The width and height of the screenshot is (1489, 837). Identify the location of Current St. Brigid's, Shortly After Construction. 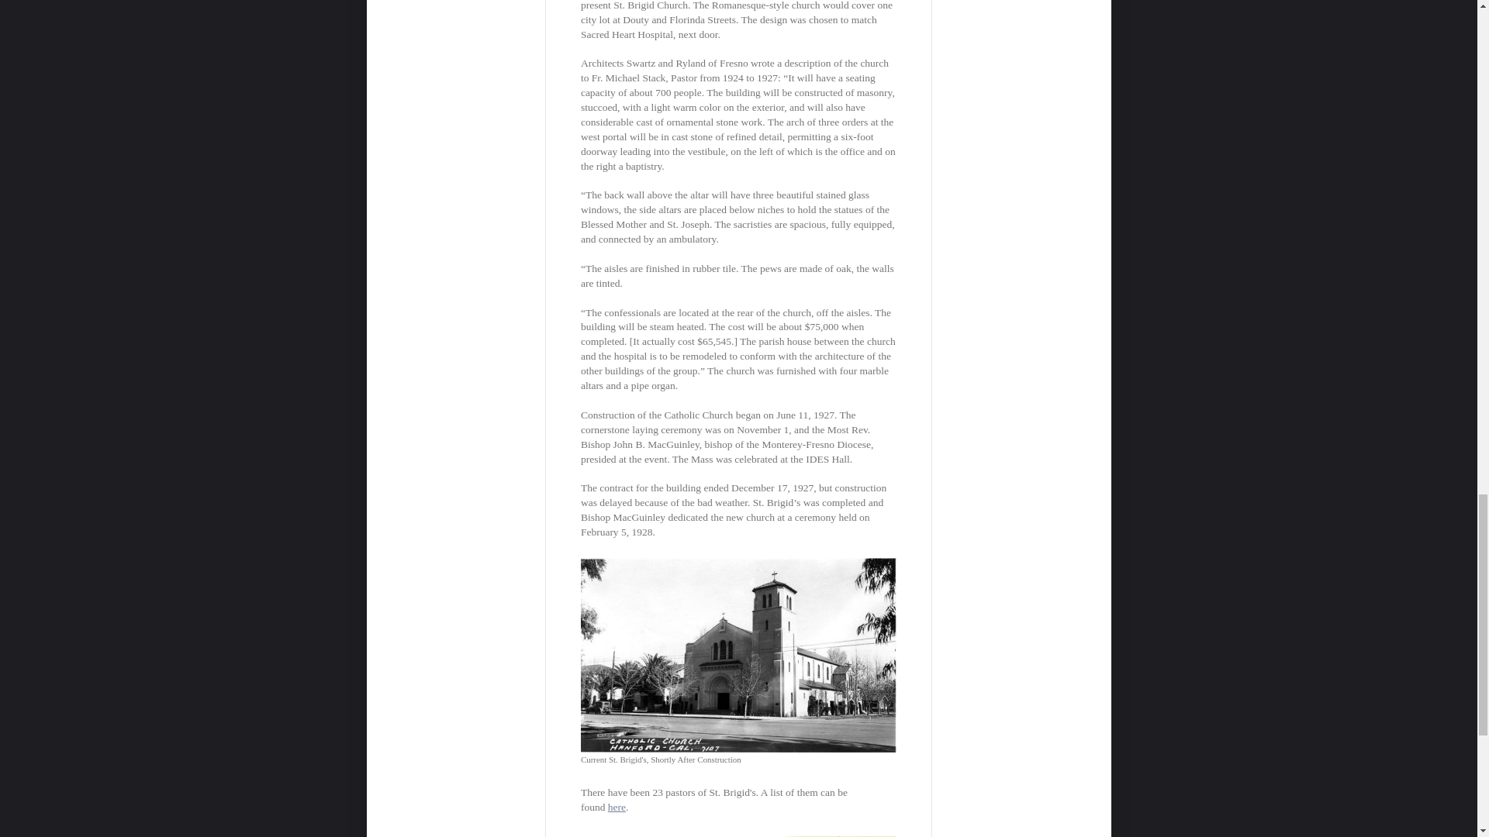
(738, 662).